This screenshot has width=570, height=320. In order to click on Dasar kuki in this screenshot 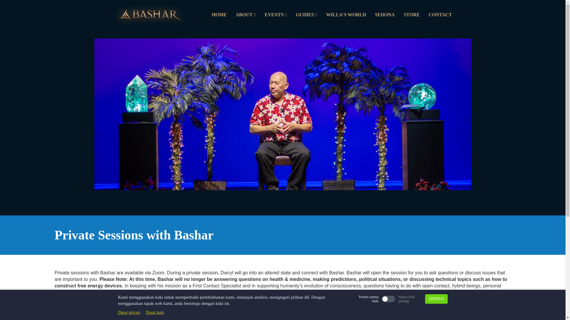, I will do `click(155, 312)`.